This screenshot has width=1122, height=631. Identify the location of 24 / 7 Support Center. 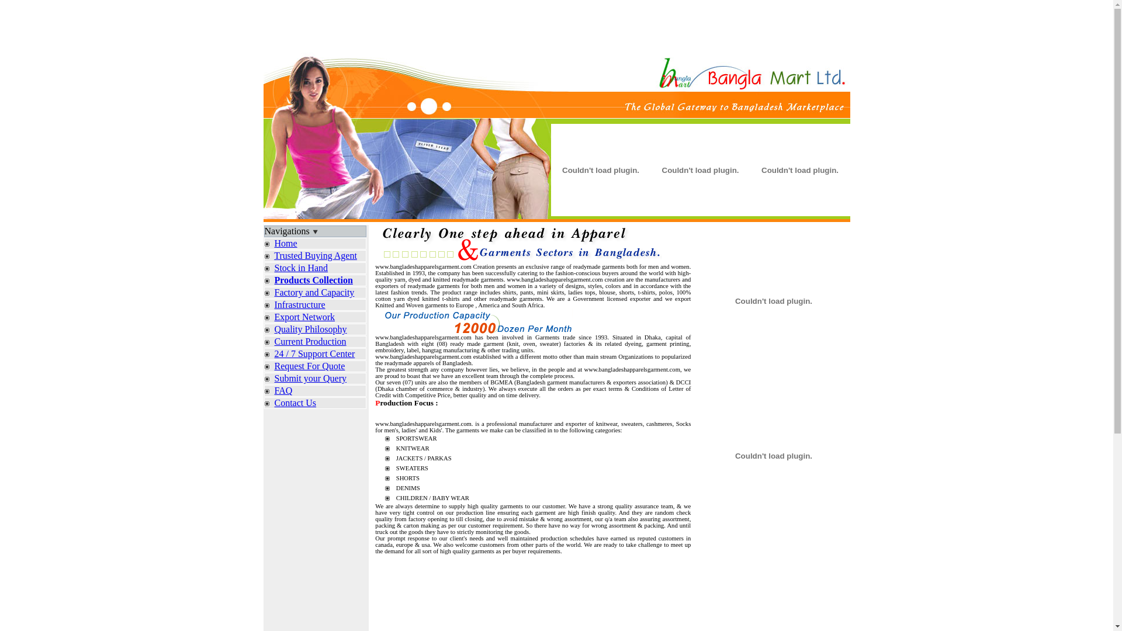
(314, 354).